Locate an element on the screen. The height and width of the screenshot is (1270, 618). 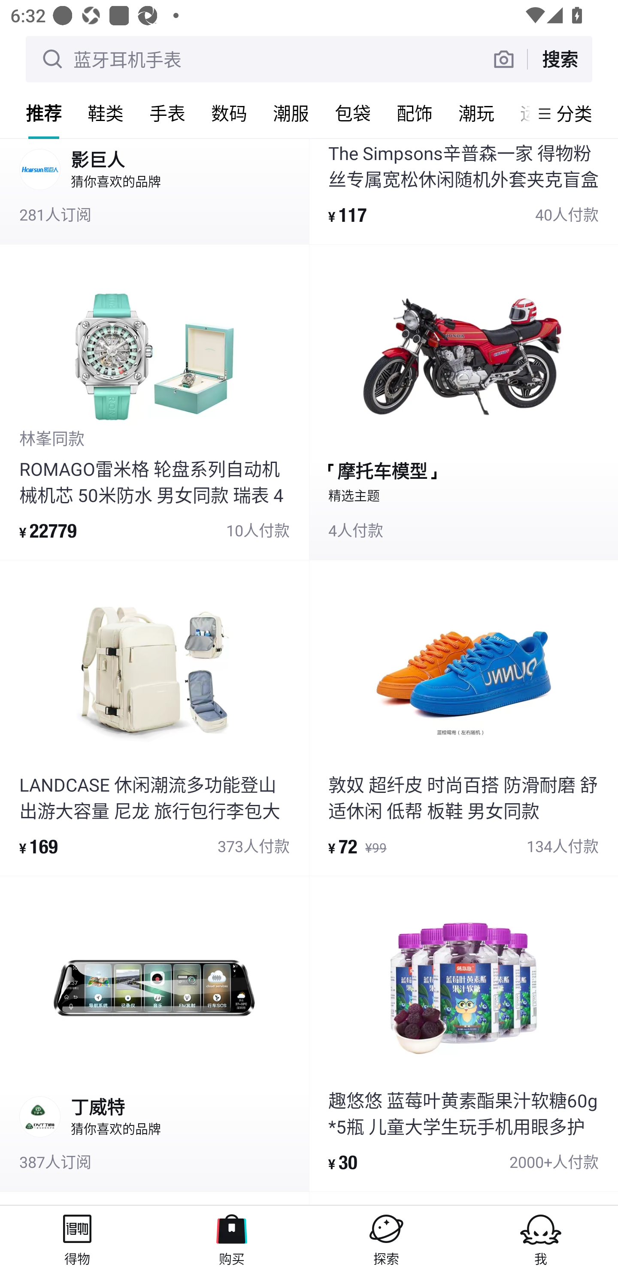
分类 is located at coordinates (574, 113).